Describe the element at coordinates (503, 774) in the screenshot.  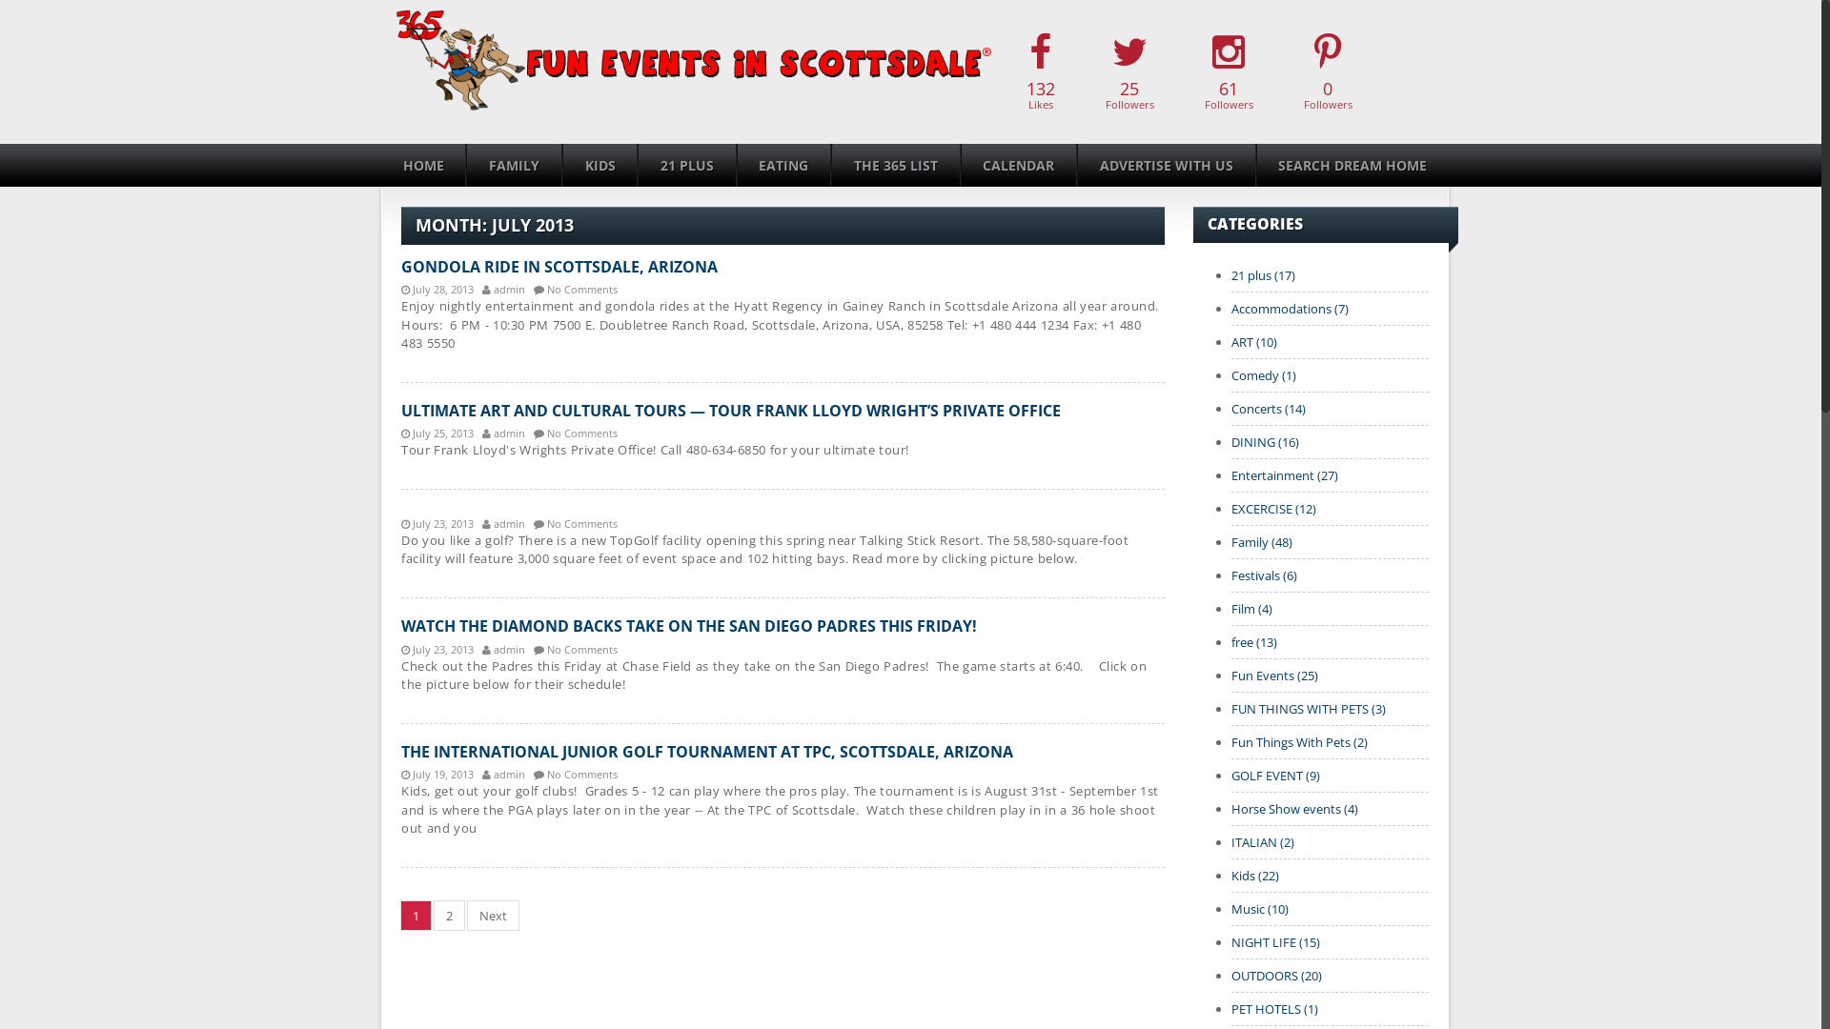
I see `admin` at that location.